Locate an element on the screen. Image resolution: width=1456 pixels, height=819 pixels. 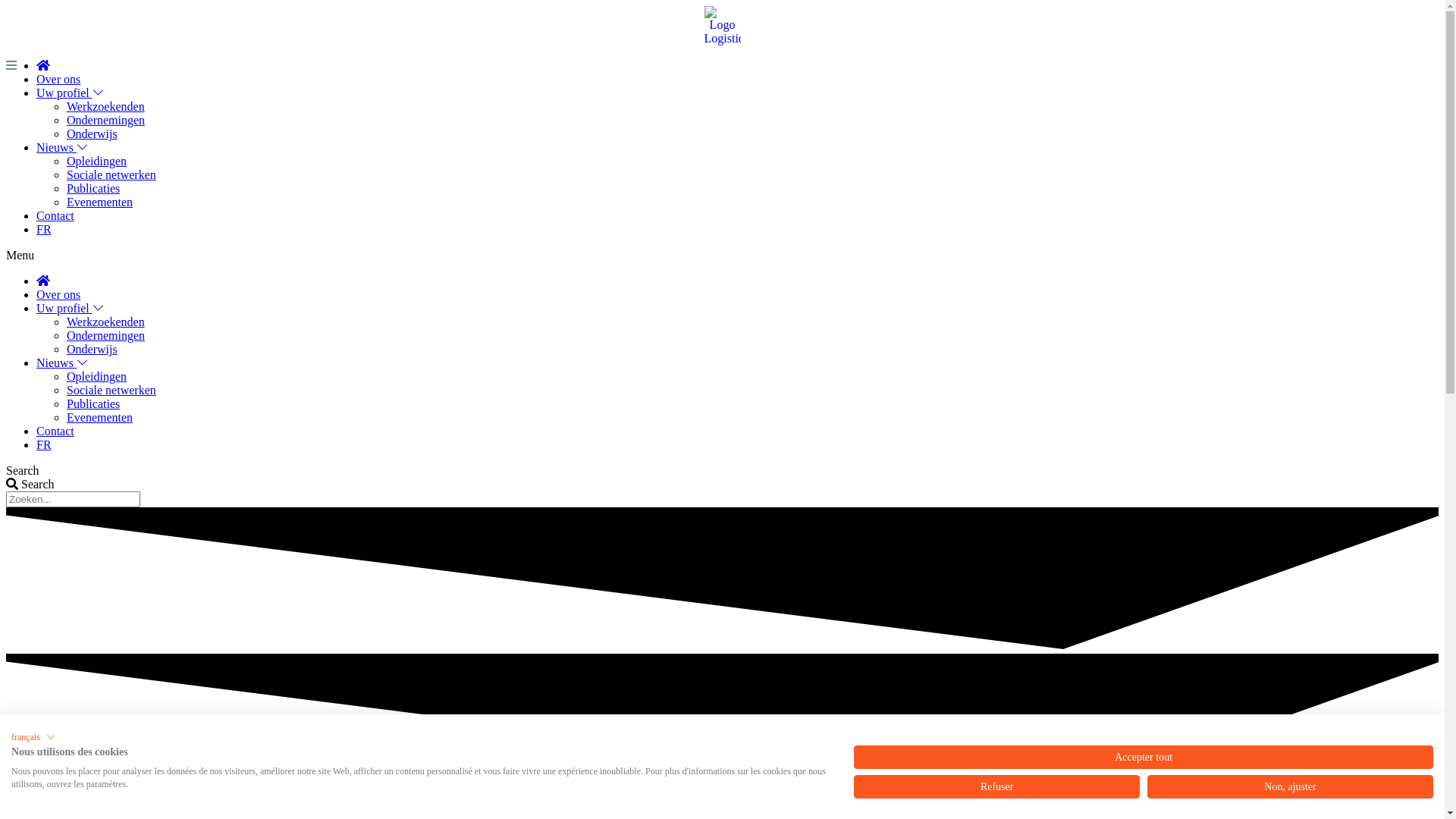
Ondernemingen is located at coordinates (106, 120).